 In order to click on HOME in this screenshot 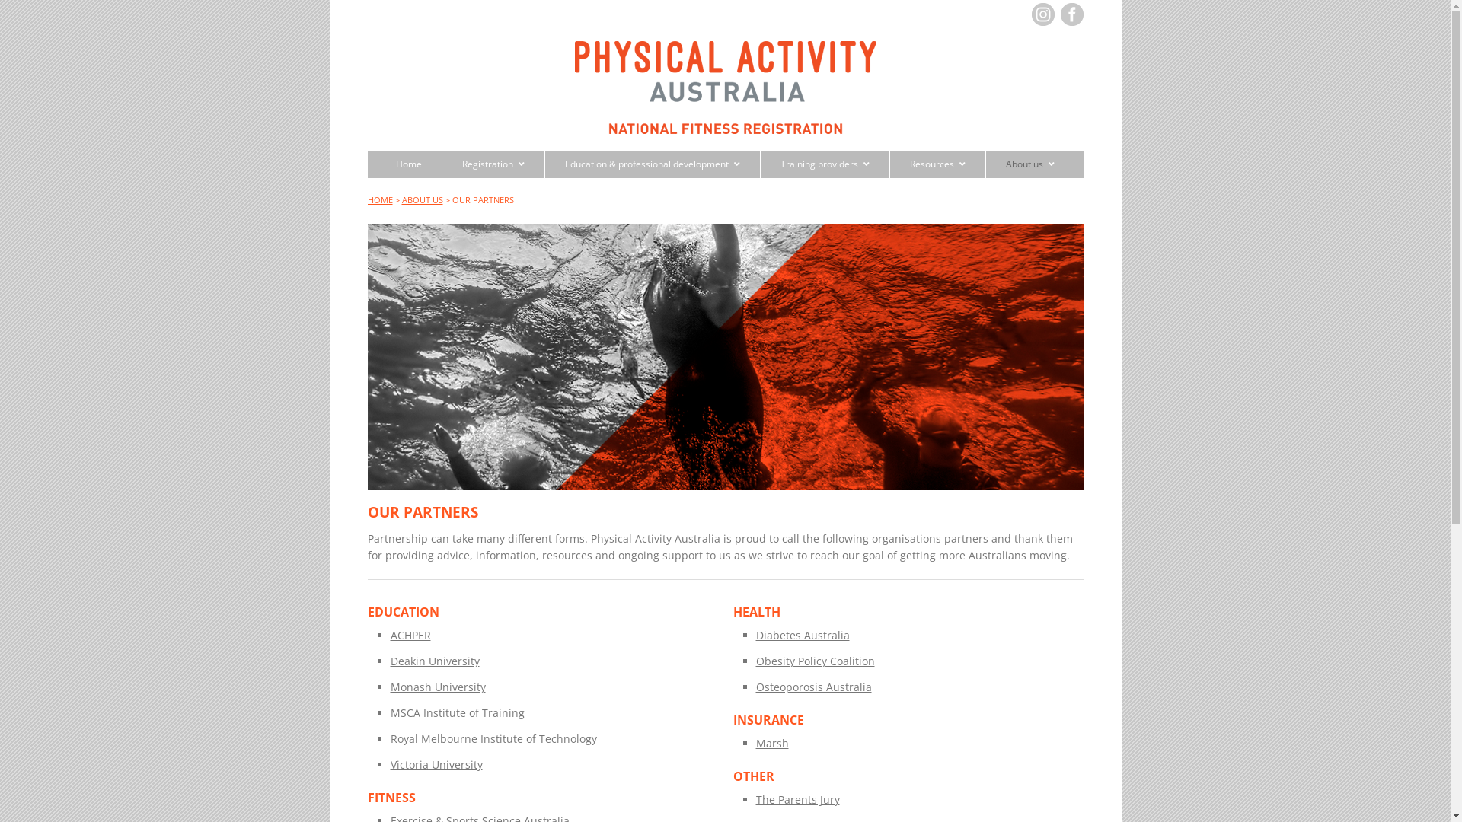, I will do `click(379, 199)`.